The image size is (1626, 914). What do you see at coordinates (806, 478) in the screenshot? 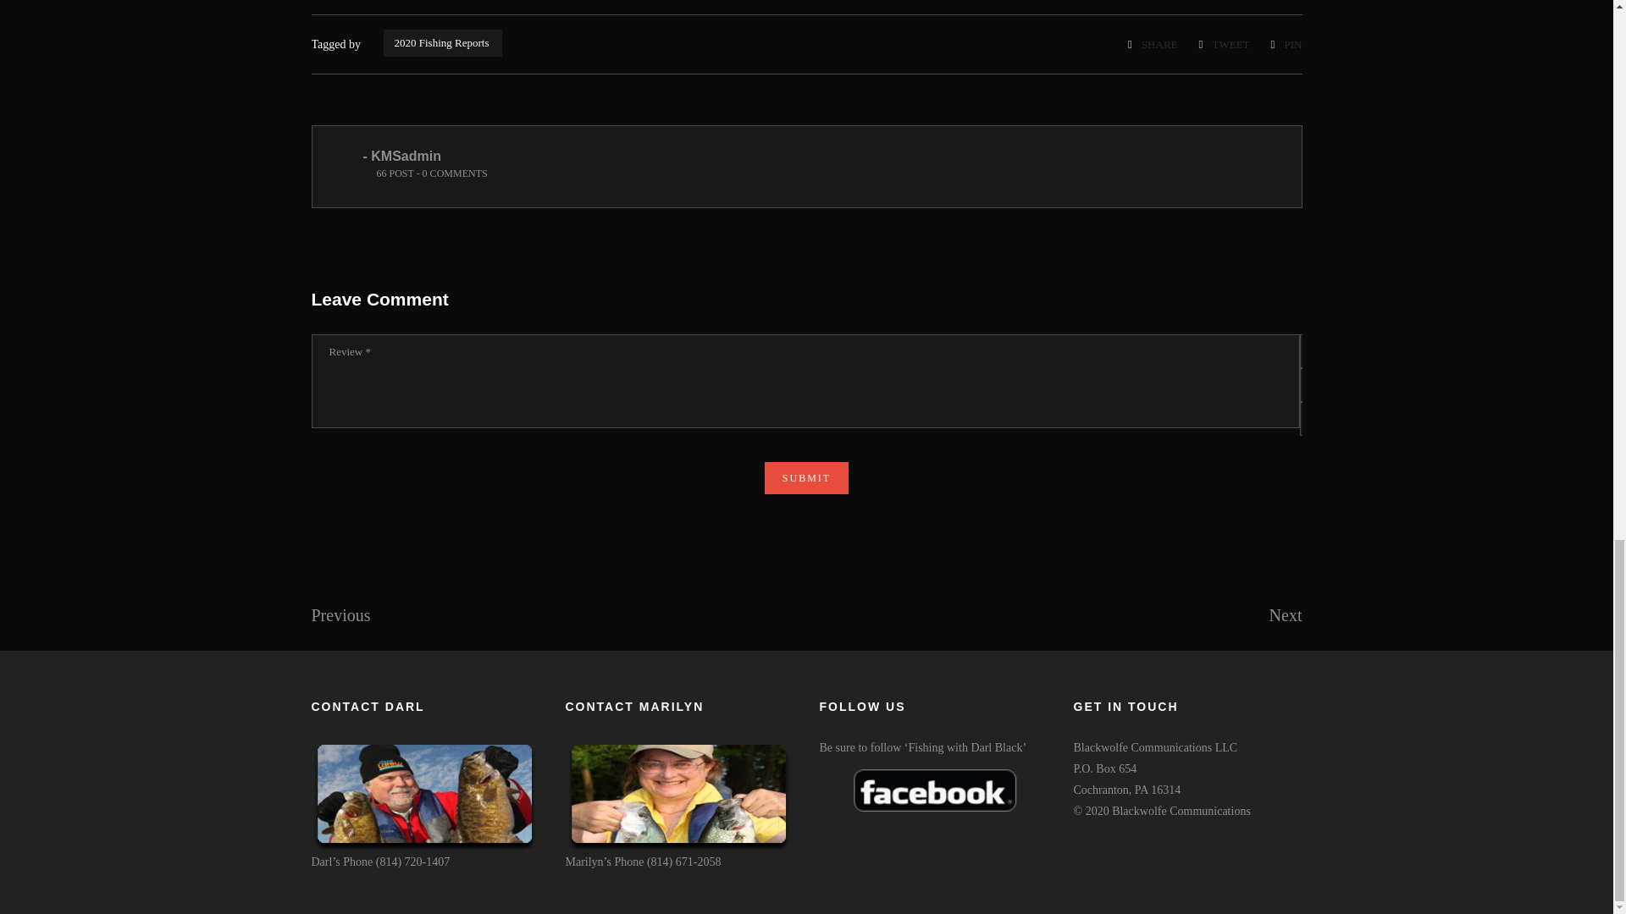
I see `Submit` at bounding box center [806, 478].